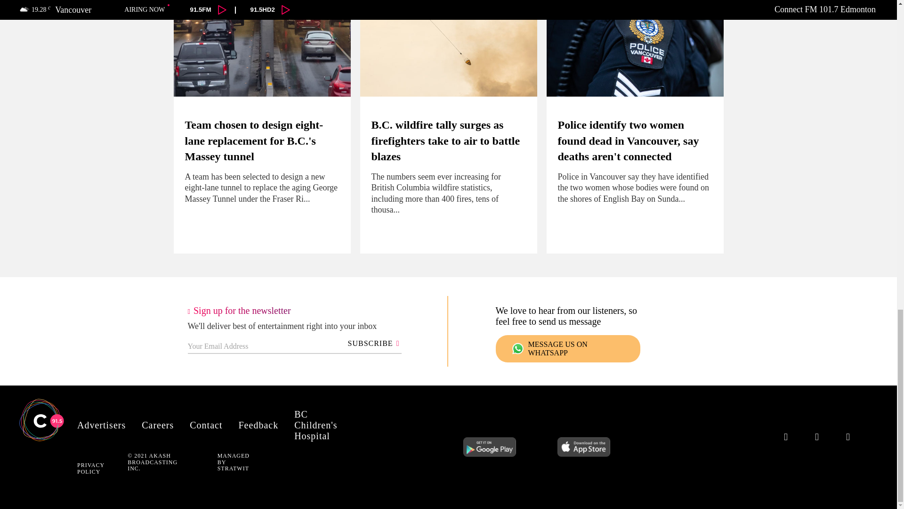  Describe the element at coordinates (372, 343) in the screenshot. I see `SUBSCRIBE` at that location.